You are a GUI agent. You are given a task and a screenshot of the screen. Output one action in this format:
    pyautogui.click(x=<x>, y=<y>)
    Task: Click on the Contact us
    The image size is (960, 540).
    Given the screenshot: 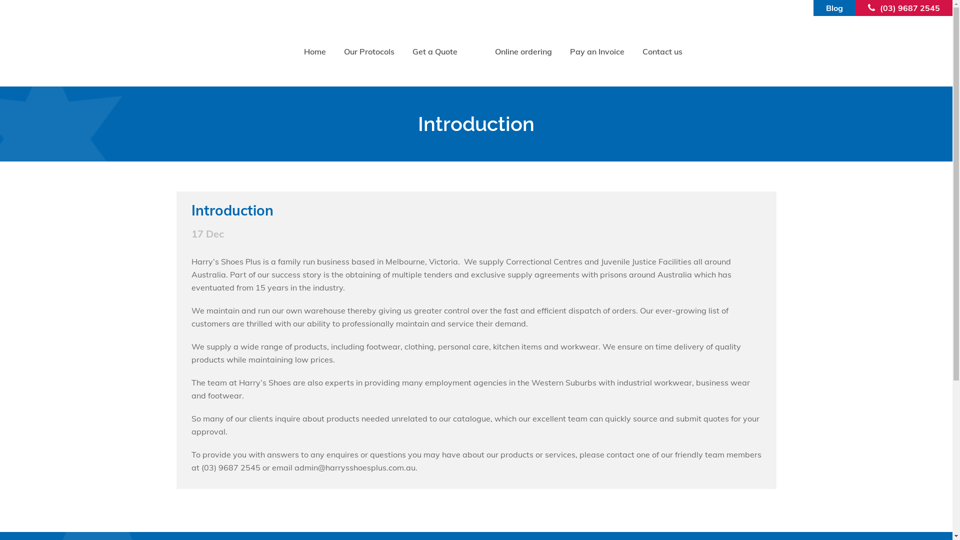 What is the action you would take?
    pyautogui.click(x=662, y=51)
    